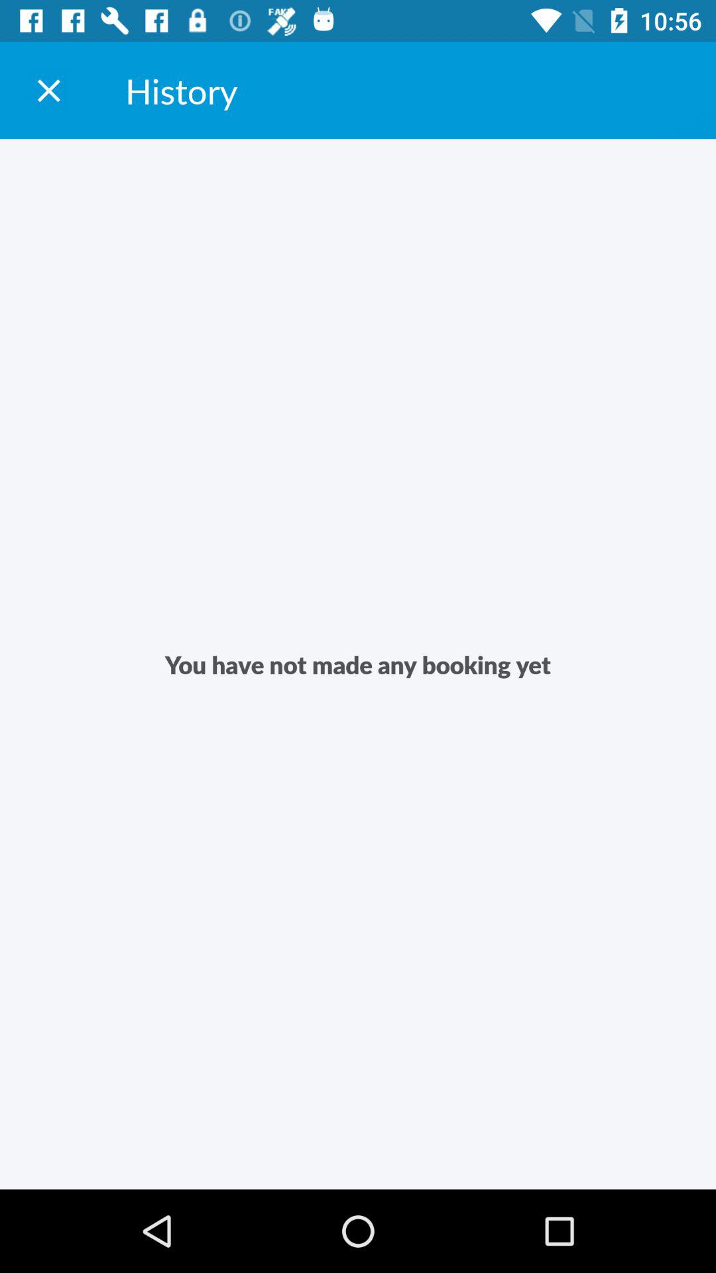 This screenshot has width=716, height=1273. I want to click on exit page, so click(49, 90).